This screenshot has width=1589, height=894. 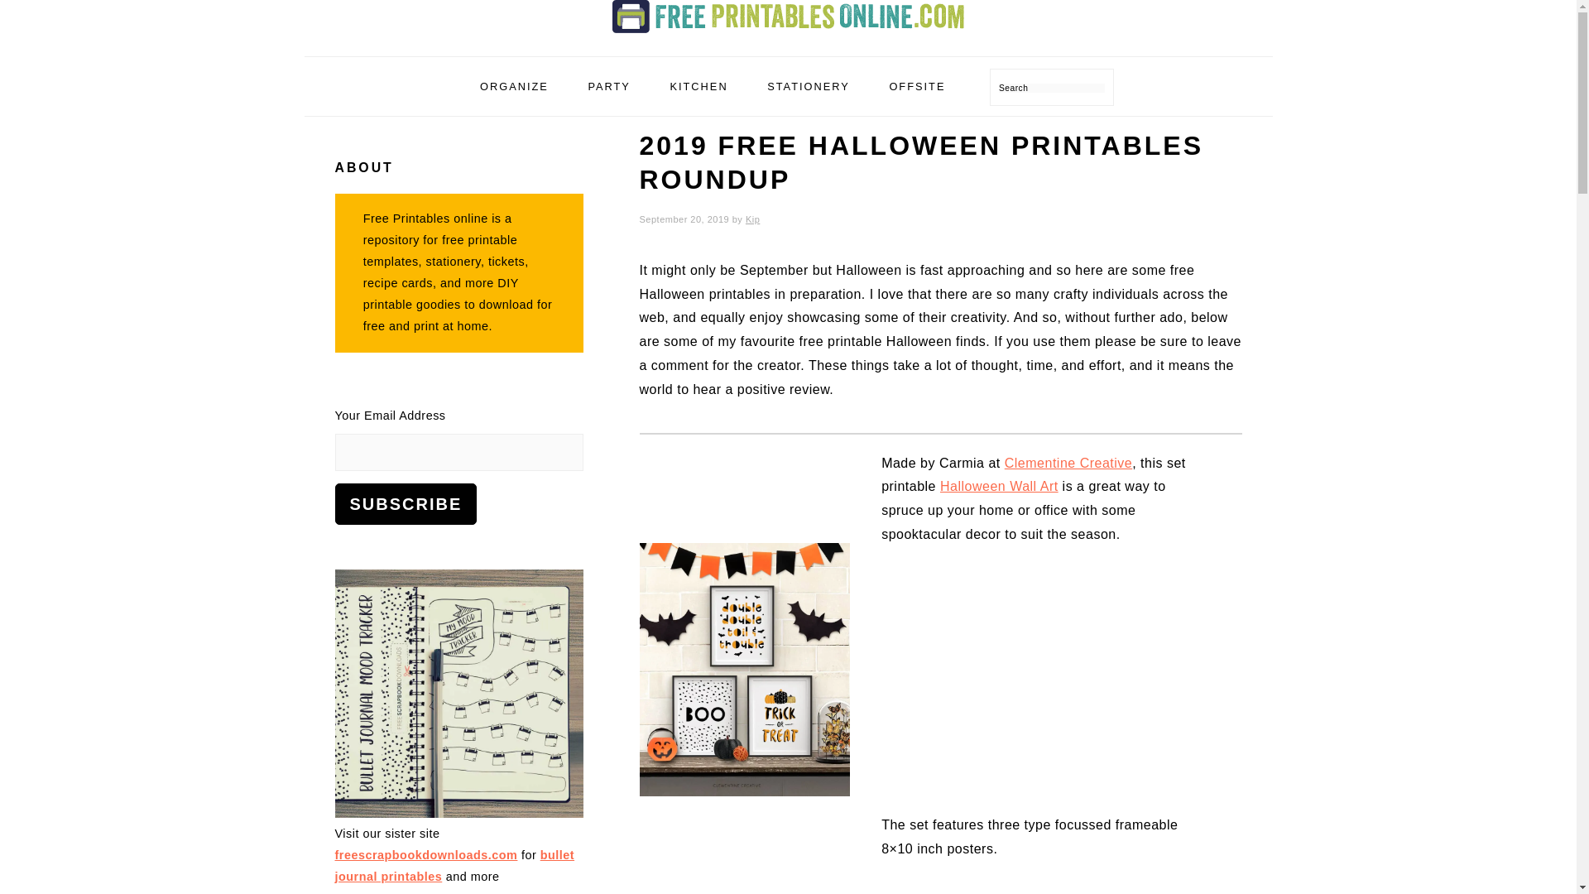 What do you see at coordinates (788, 36) in the screenshot?
I see `Free Printables Online` at bounding box center [788, 36].